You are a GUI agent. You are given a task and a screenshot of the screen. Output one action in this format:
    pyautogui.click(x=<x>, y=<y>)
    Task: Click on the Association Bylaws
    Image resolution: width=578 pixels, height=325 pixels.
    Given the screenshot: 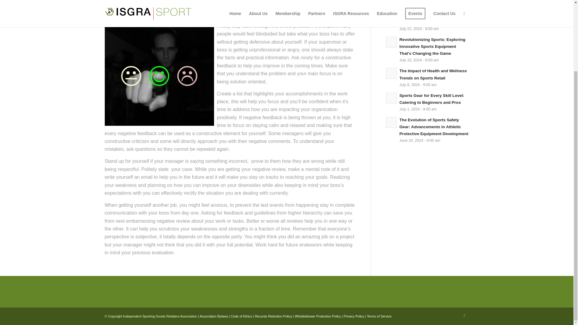 What is the action you would take?
    pyautogui.click(x=213, y=316)
    